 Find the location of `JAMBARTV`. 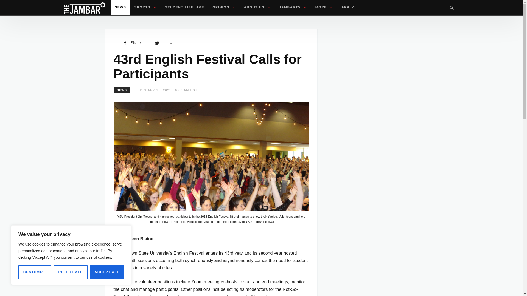

JAMBARTV is located at coordinates (293, 8).